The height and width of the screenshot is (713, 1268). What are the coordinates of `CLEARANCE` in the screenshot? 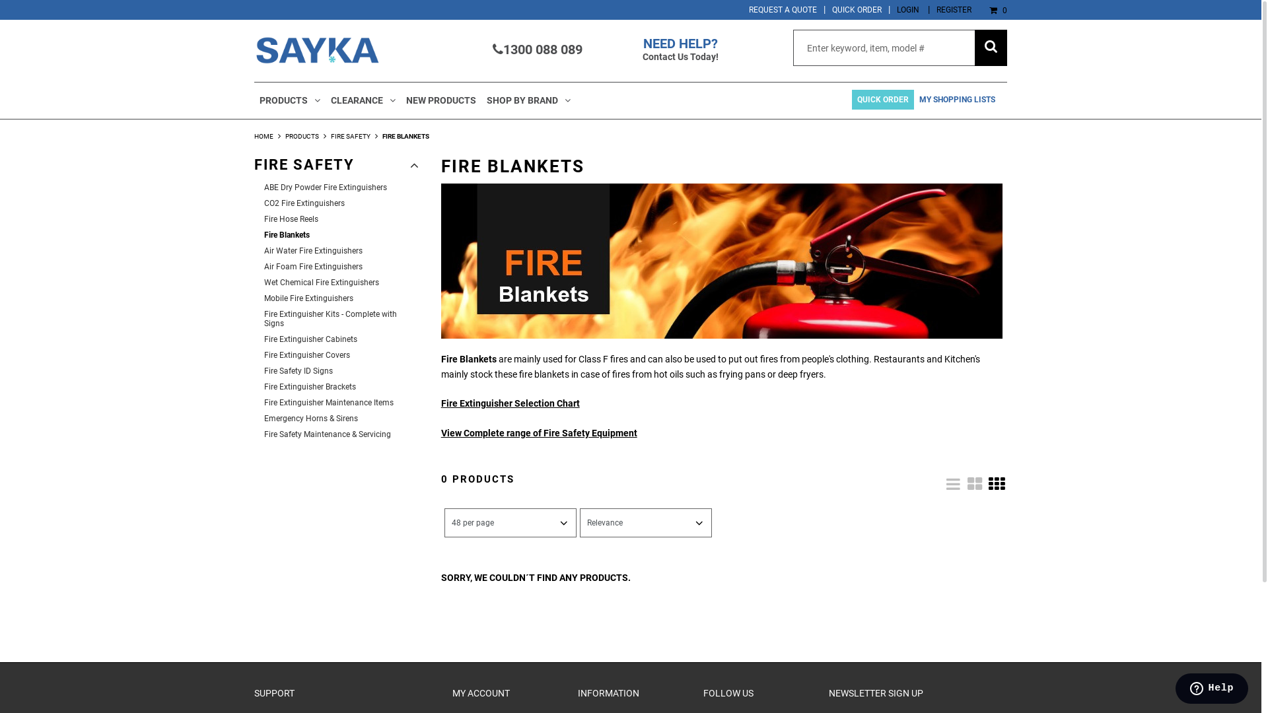 It's located at (363, 100).